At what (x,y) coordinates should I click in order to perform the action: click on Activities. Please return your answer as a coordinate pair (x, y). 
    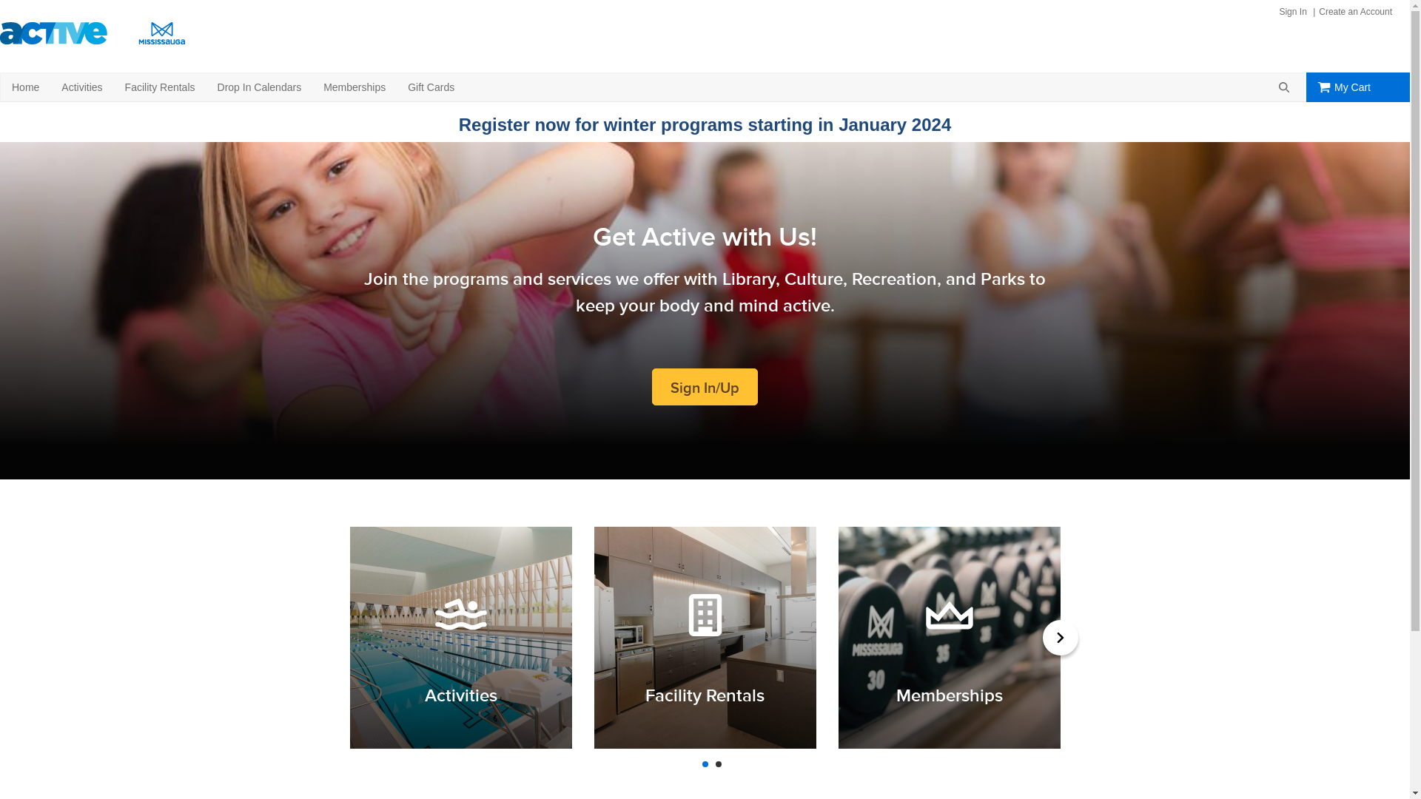
    Looking at the image, I should click on (81, 87).